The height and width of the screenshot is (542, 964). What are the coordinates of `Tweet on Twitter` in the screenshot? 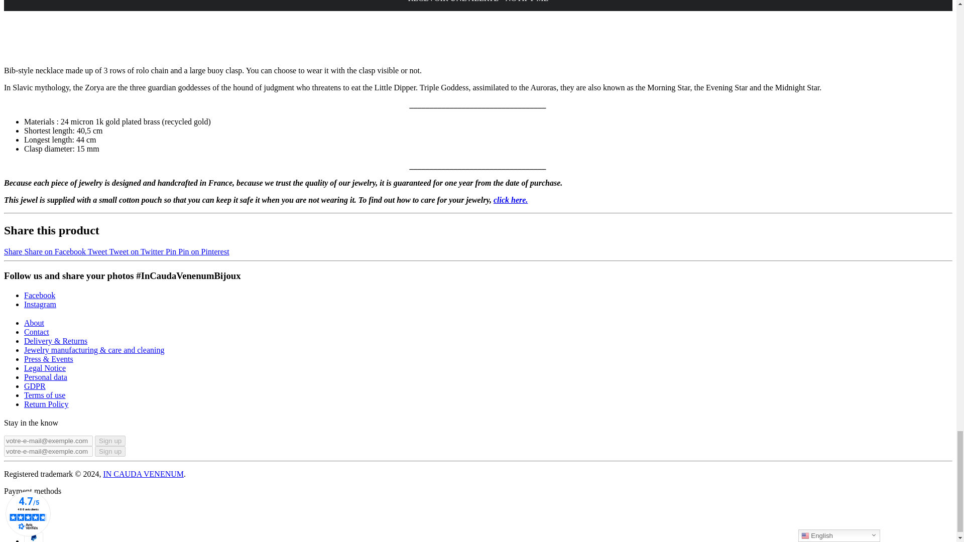 It's located at (127, 251).